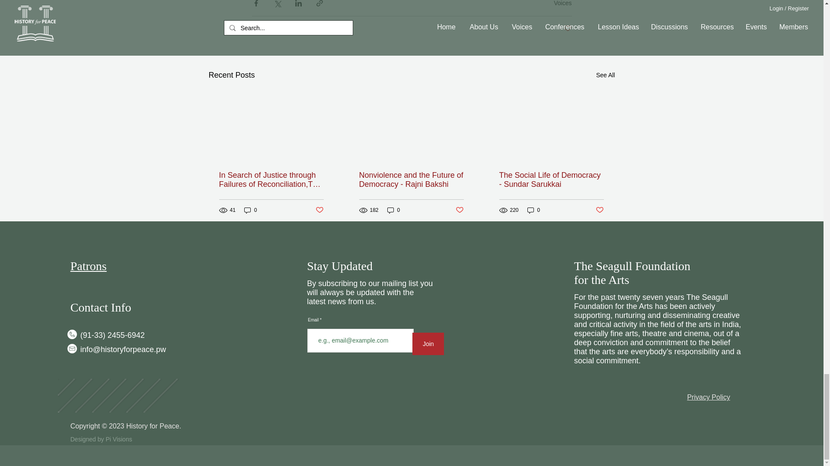  What do you see at coordinates (393, 210) in the screenshot?
I see `0` at bounding box center [393, 210].